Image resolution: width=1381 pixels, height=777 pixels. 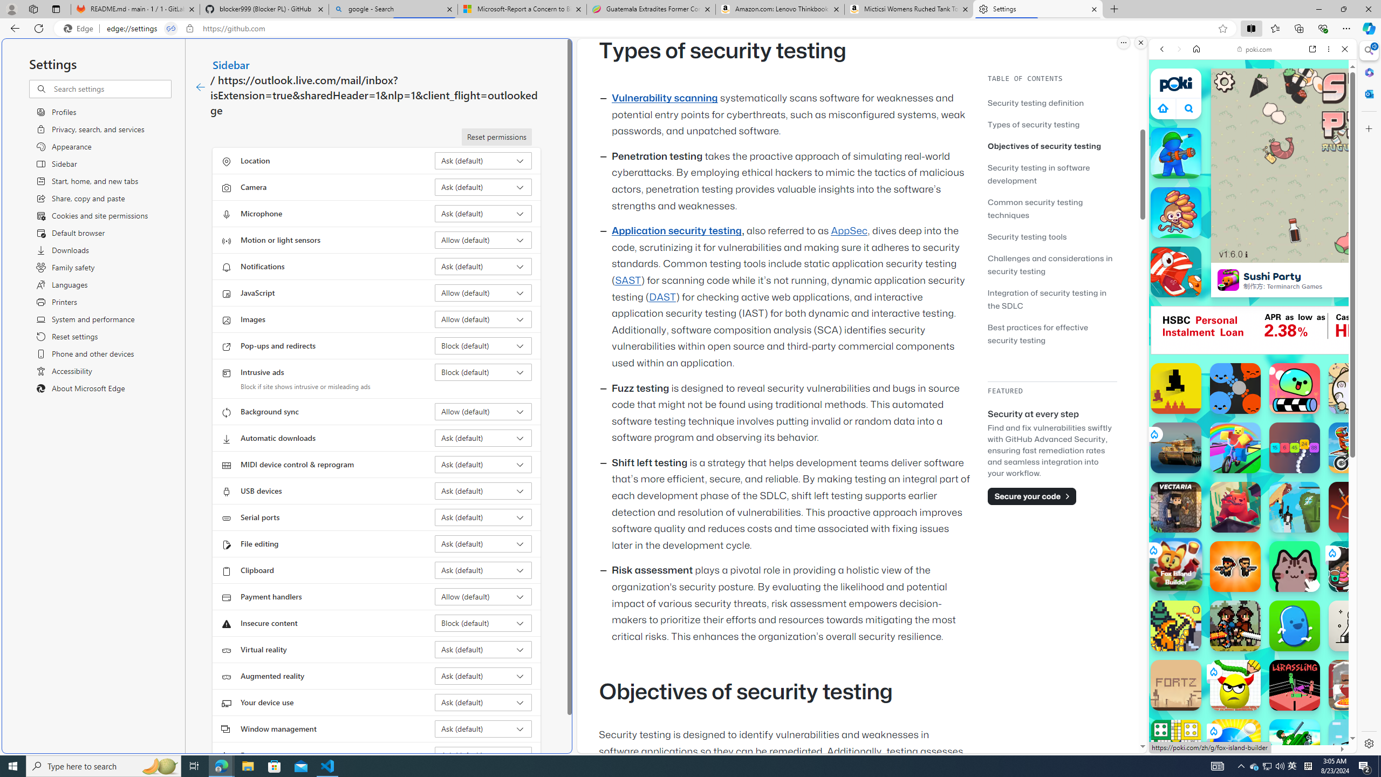 What do you see at coordinates (1050, 264) in the screenshot?
I see `Challenges and considerations in security testing` at bounding box center [1050, 264].